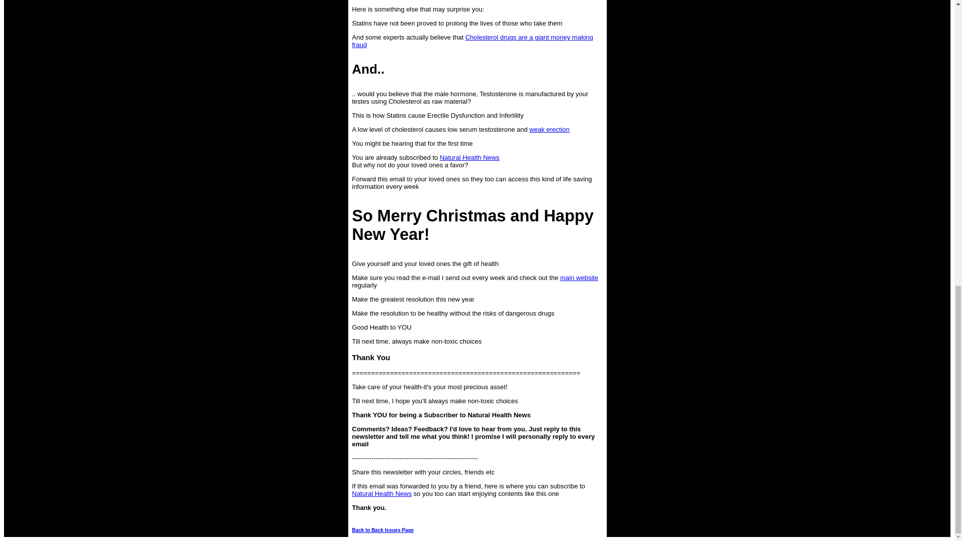 The height and width of the screenshot is (541, 962). I want to click on main website, so click(579, 278).